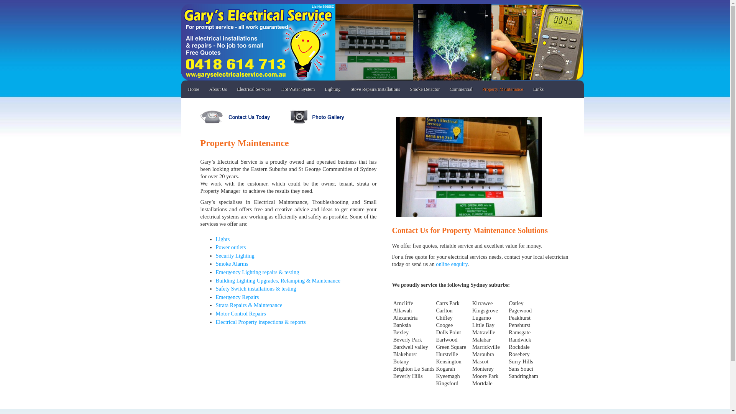  I want to click on Links, so click(538, 90).